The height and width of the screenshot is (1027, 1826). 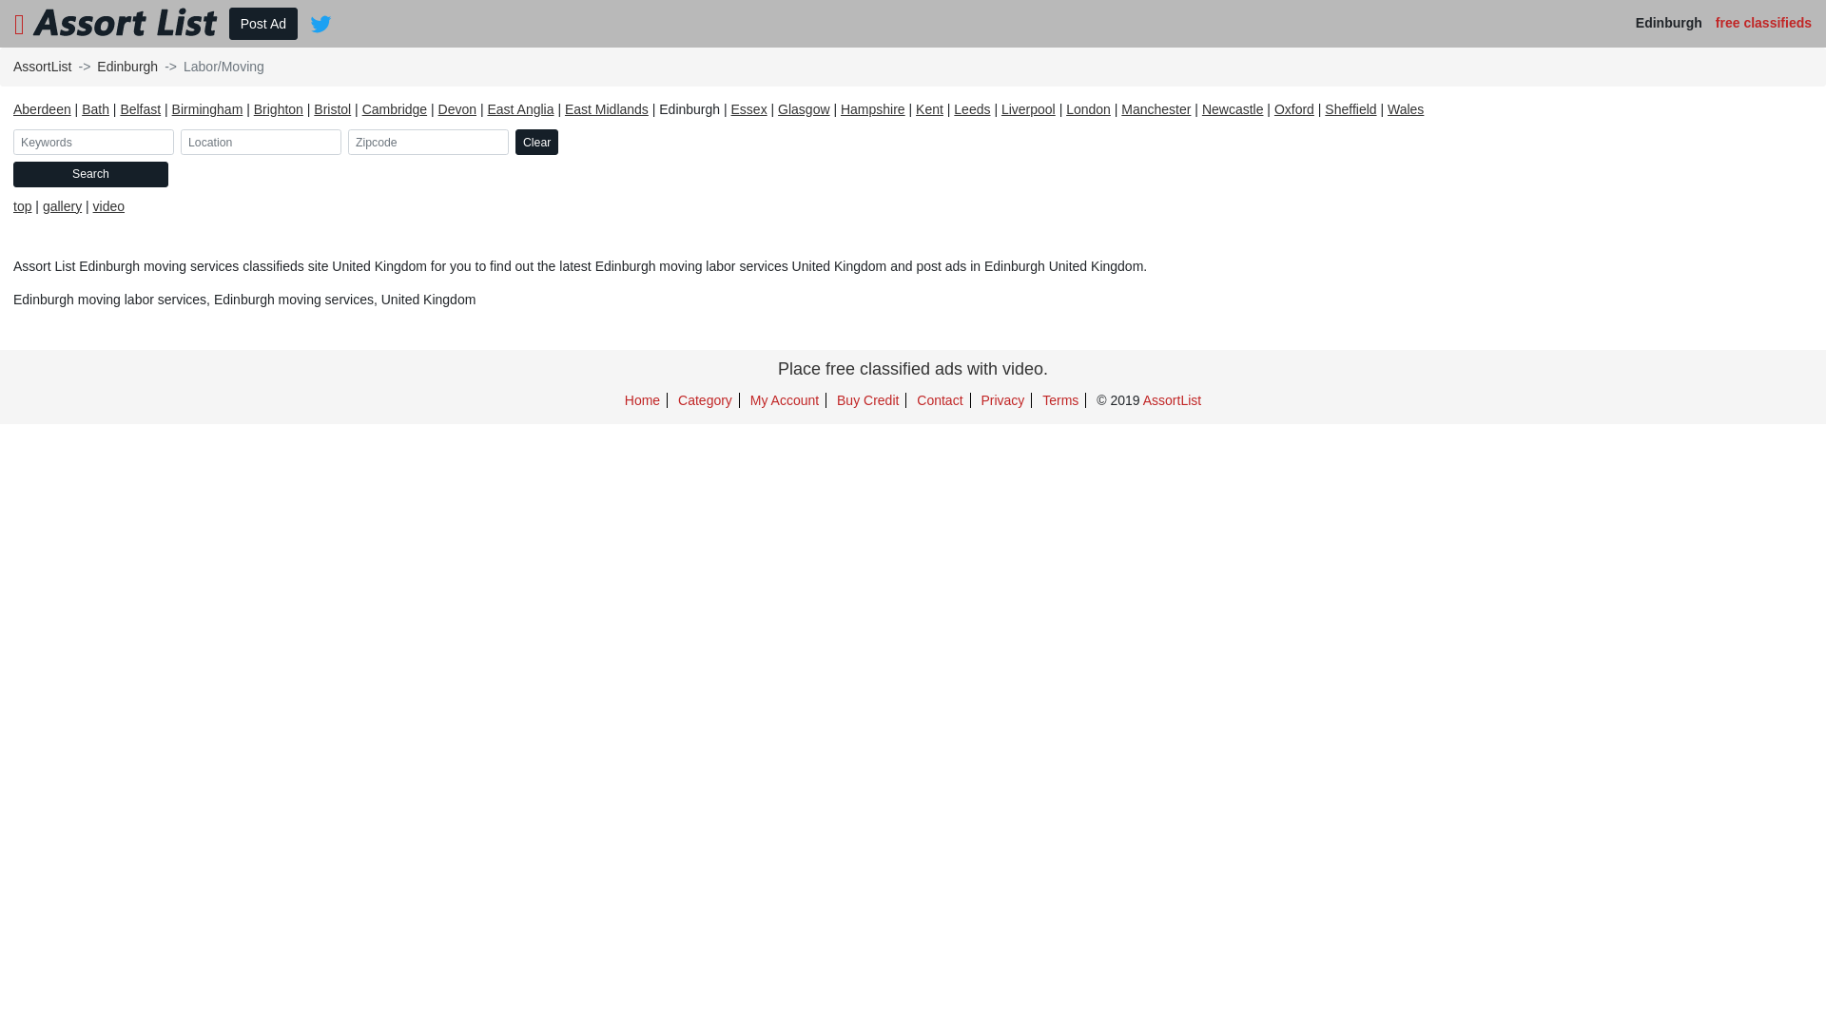 What do you see at coordinates (333, 109) in the screenshot?
I see `Bristol` at bounding box center [333, 109].